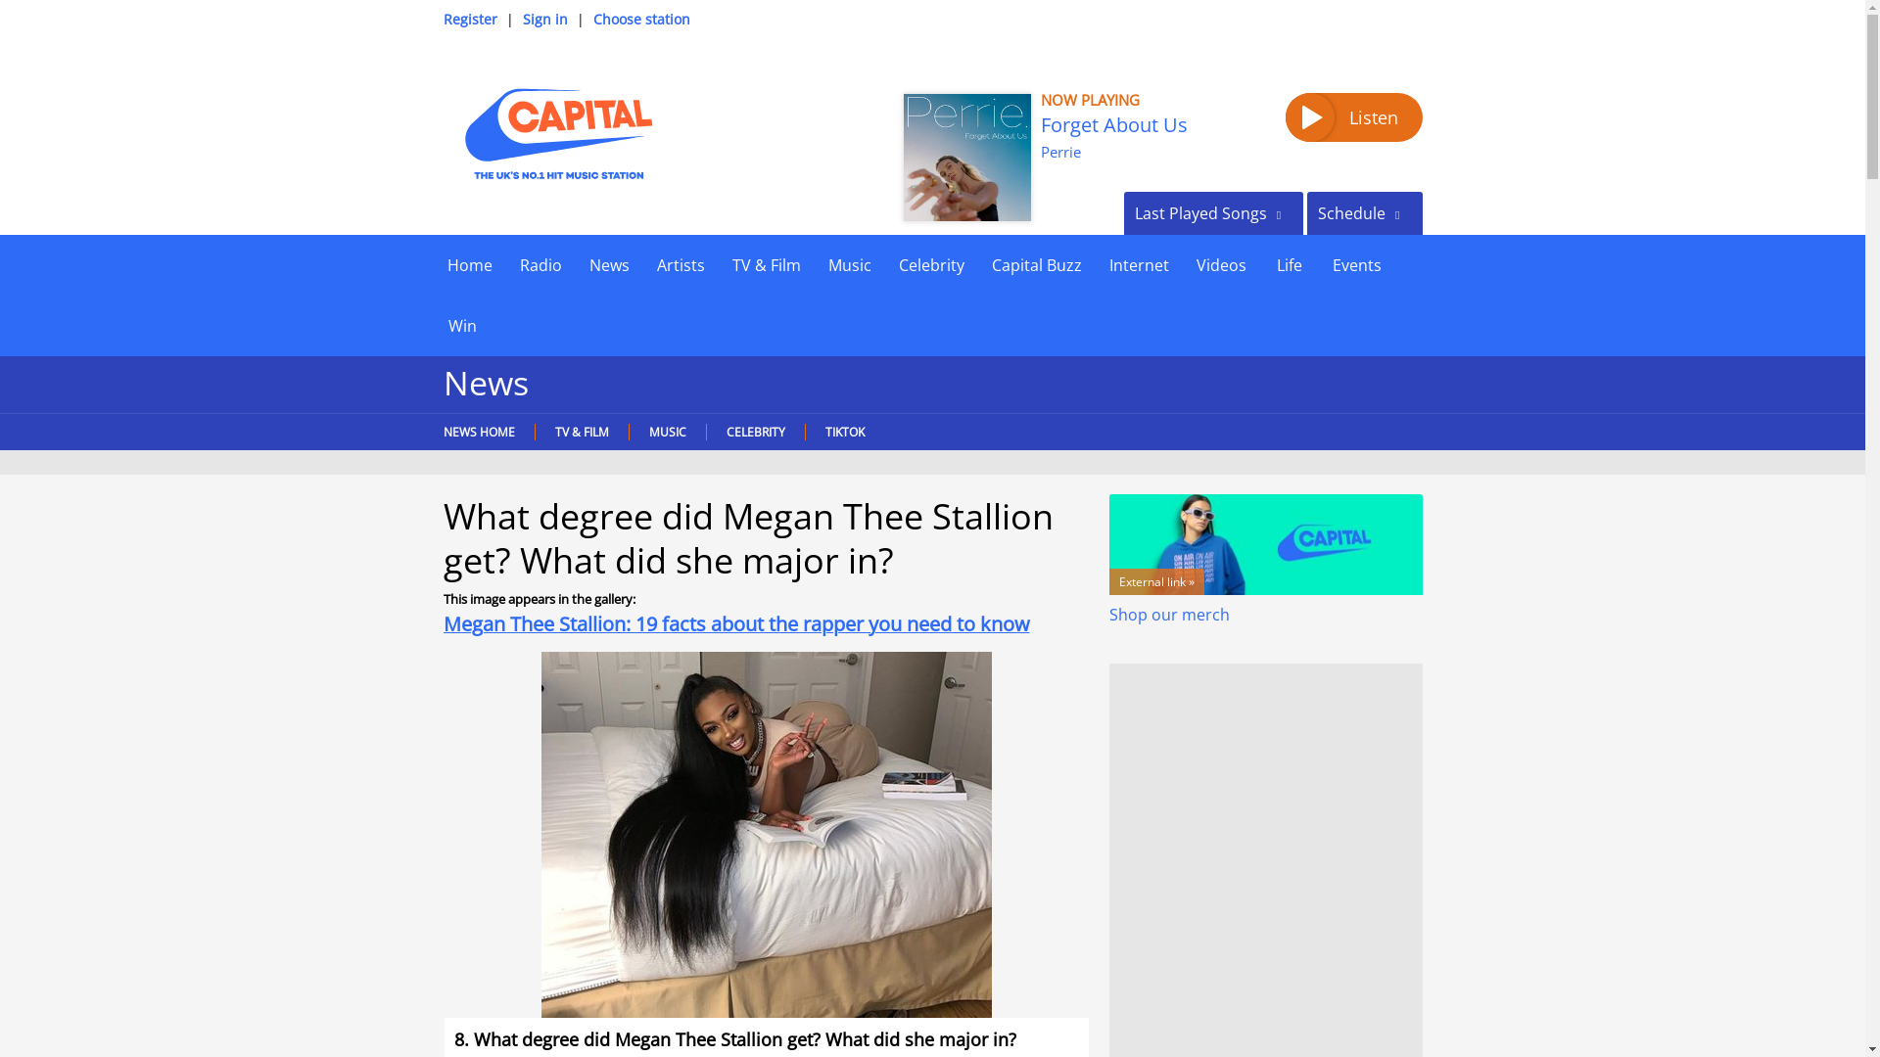 The image size is (1880, 1057). Describe the element at coordinates (609, 264) in the screenshot. I see `News` at that location.